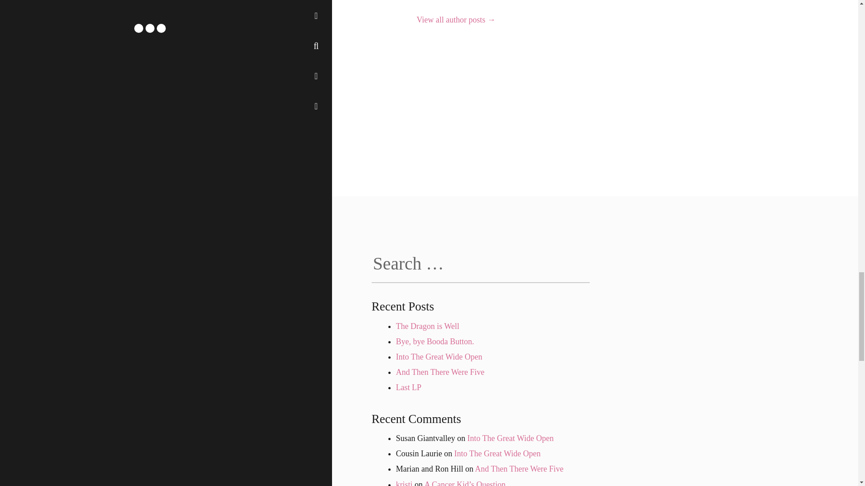 The width and height of the screenshot is (865, 486). Describe the element at coordinates (497, 454) in the screenshot. I see `Into The Great Wide Open` at that location.